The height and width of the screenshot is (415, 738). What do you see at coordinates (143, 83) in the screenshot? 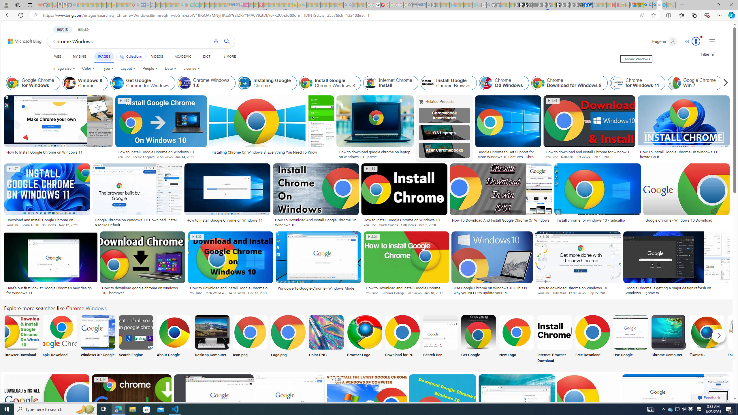
I see `Get Google Chrome for Windows` at bounding box center [143, 83].